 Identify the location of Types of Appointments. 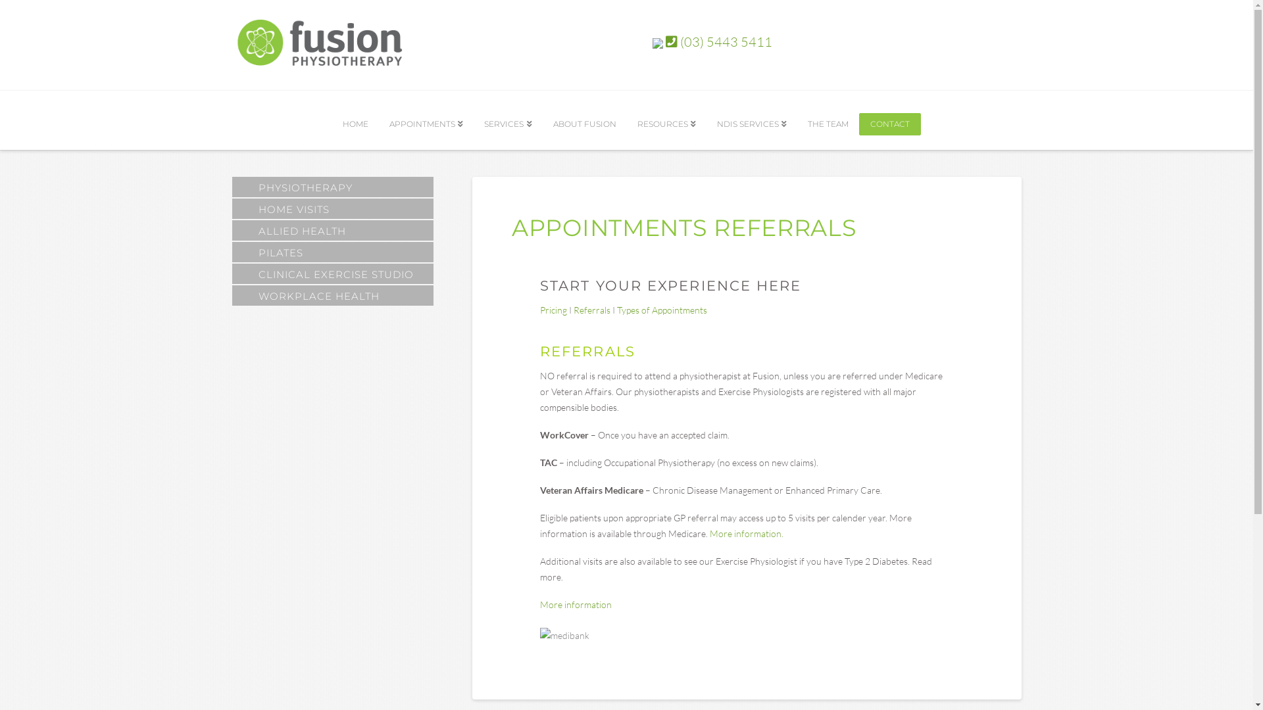
(662, 310).